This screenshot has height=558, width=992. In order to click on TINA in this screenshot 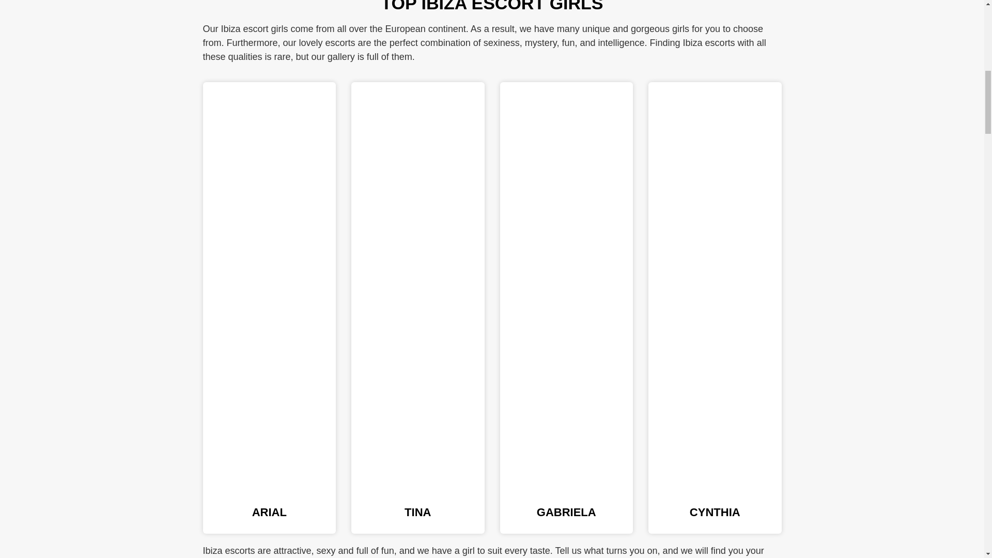, I will do `click(417, 512)`.